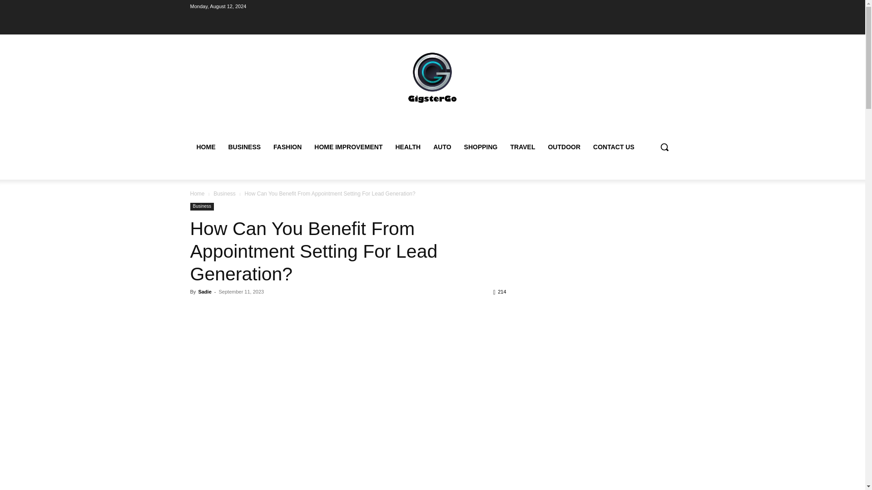 The image size is (872, 490). What do you see at coordinates (244, 147) in the screenshot?
I see `BUSINESS` at bounding box center [244, 147].